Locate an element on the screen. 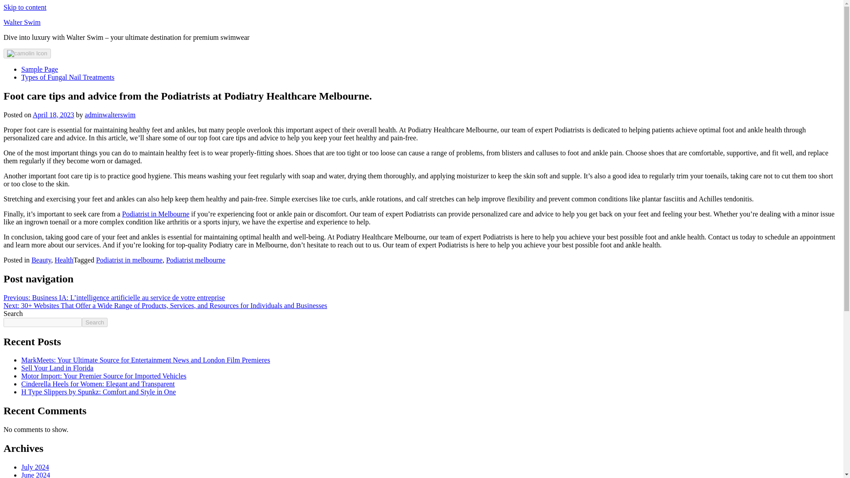  Search is located at coordinates (95, 322).